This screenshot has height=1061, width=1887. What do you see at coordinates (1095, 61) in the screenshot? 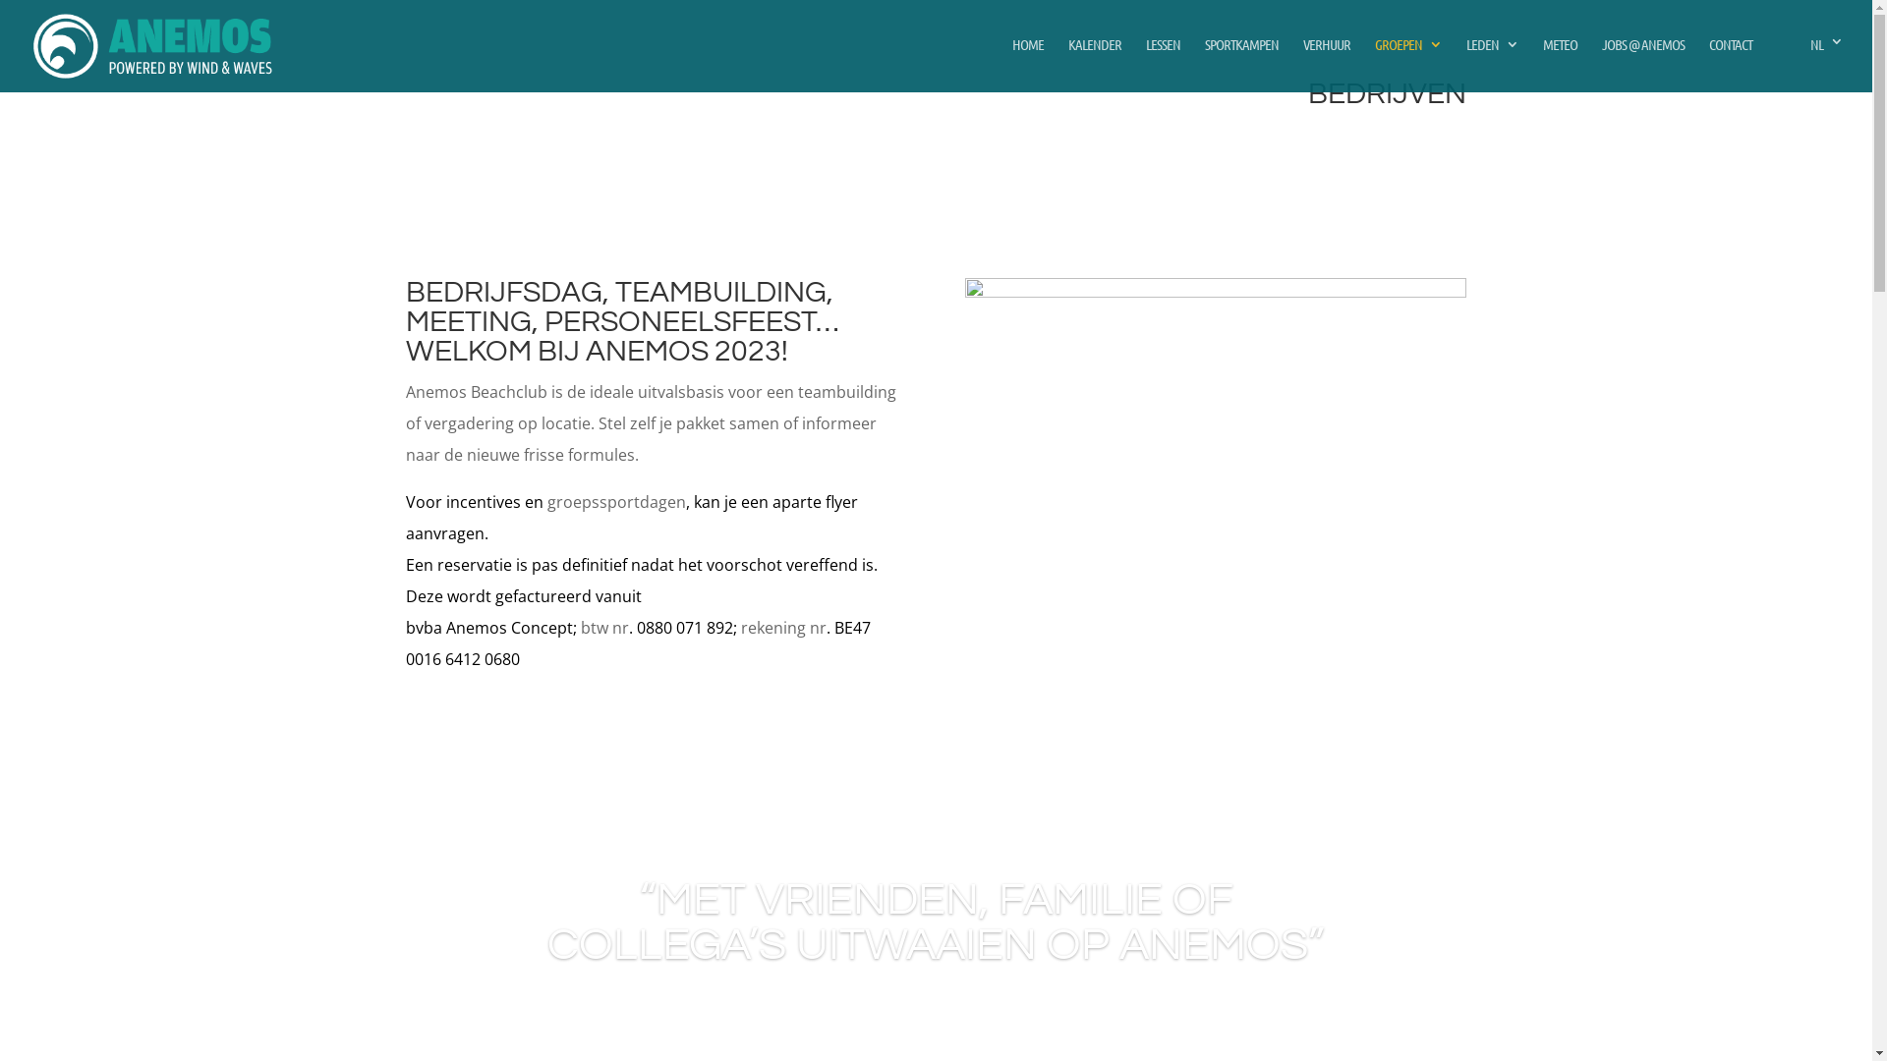
I see `KALENDER` at bounding box center [1095, 61].